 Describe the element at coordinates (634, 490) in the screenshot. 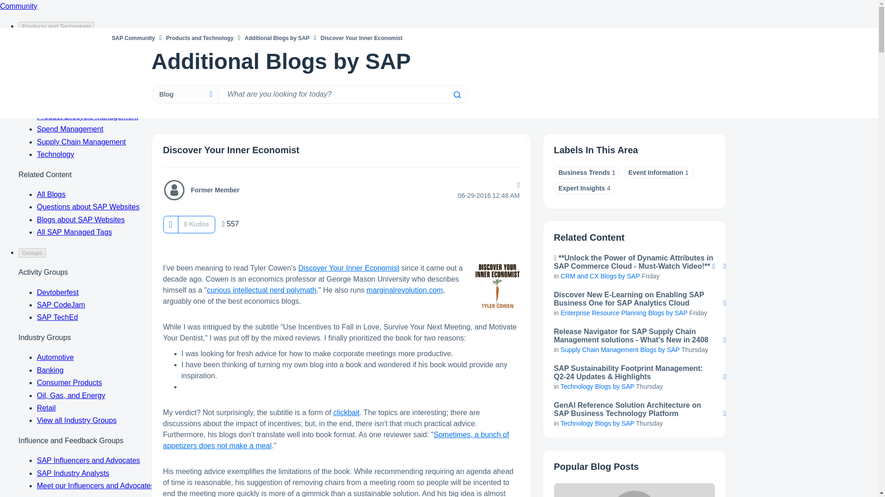

I see `View article` at that location.